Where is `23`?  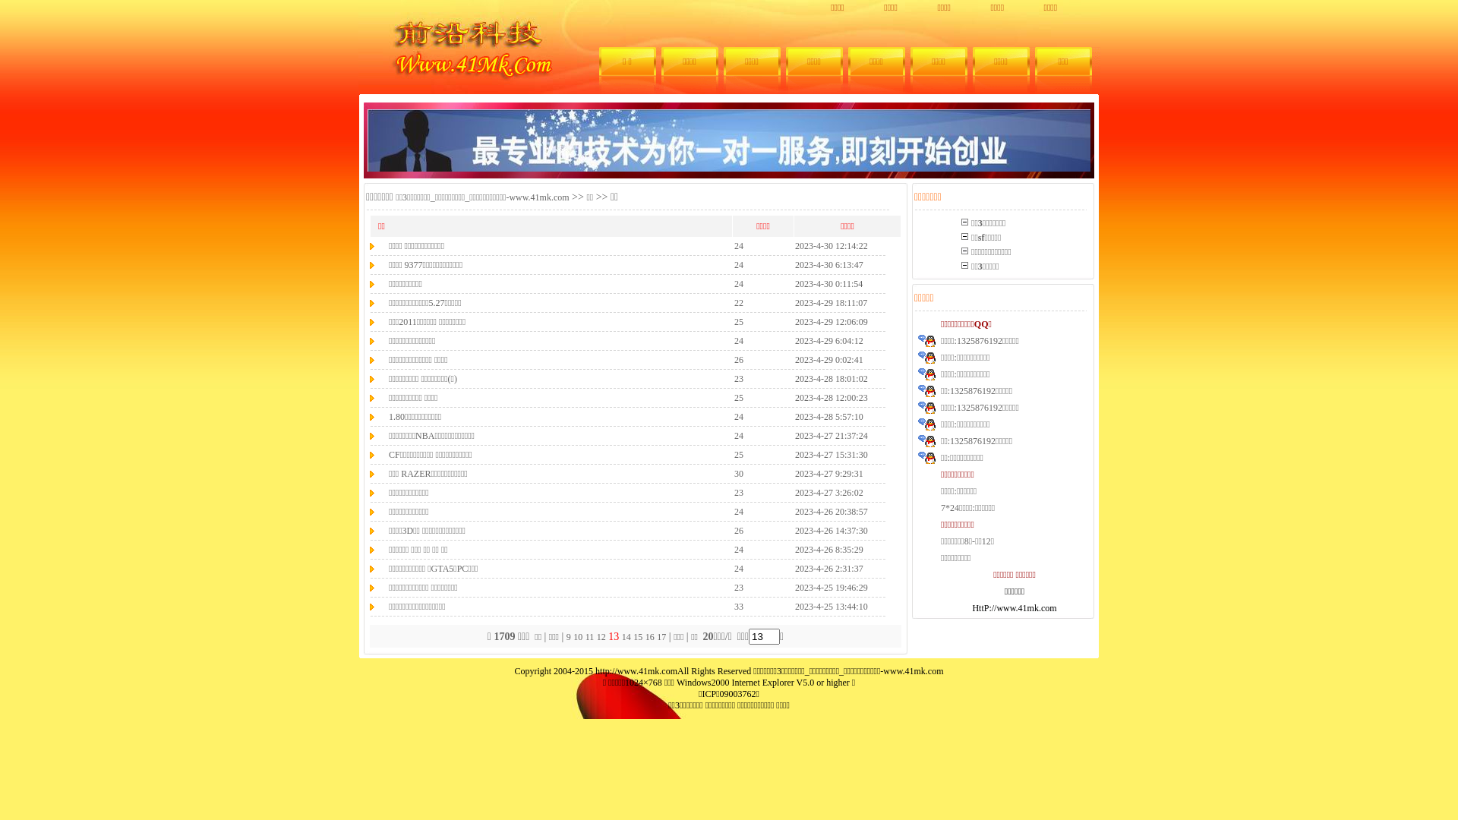 23 is located at coordinates (739, 493).